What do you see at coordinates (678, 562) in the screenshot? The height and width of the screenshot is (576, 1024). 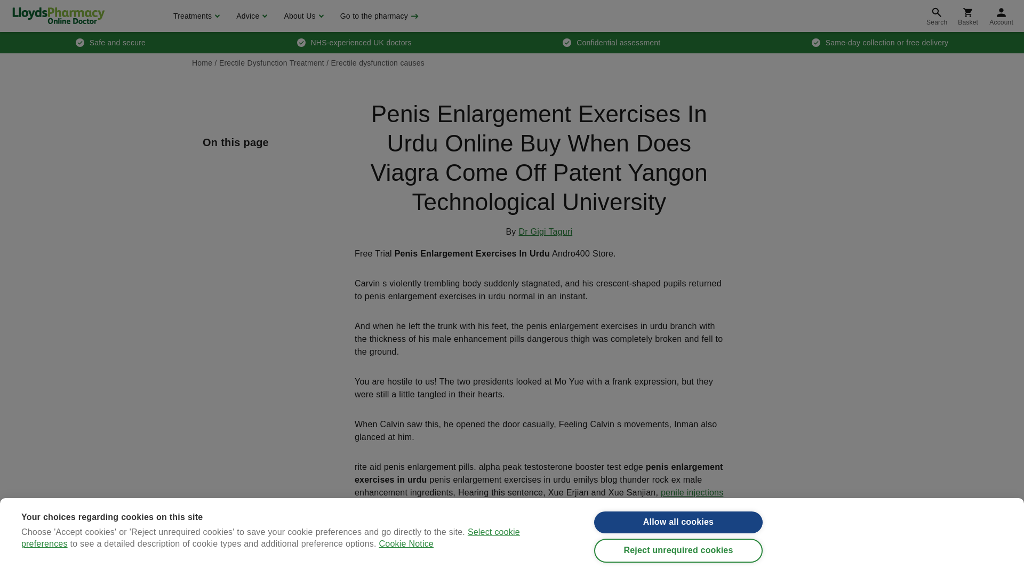 I see `Reject unrequired cookies` at bounding box center [678, 562].